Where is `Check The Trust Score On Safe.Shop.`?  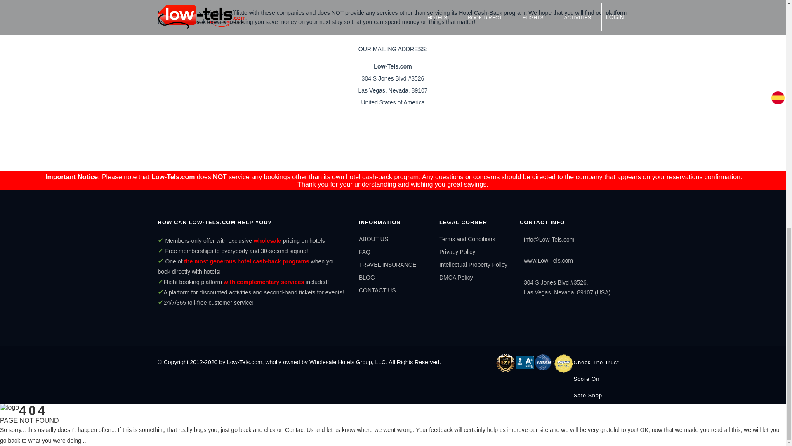 Check The Trust Score On Safe.Shop. is located at coordinates (601, 379).